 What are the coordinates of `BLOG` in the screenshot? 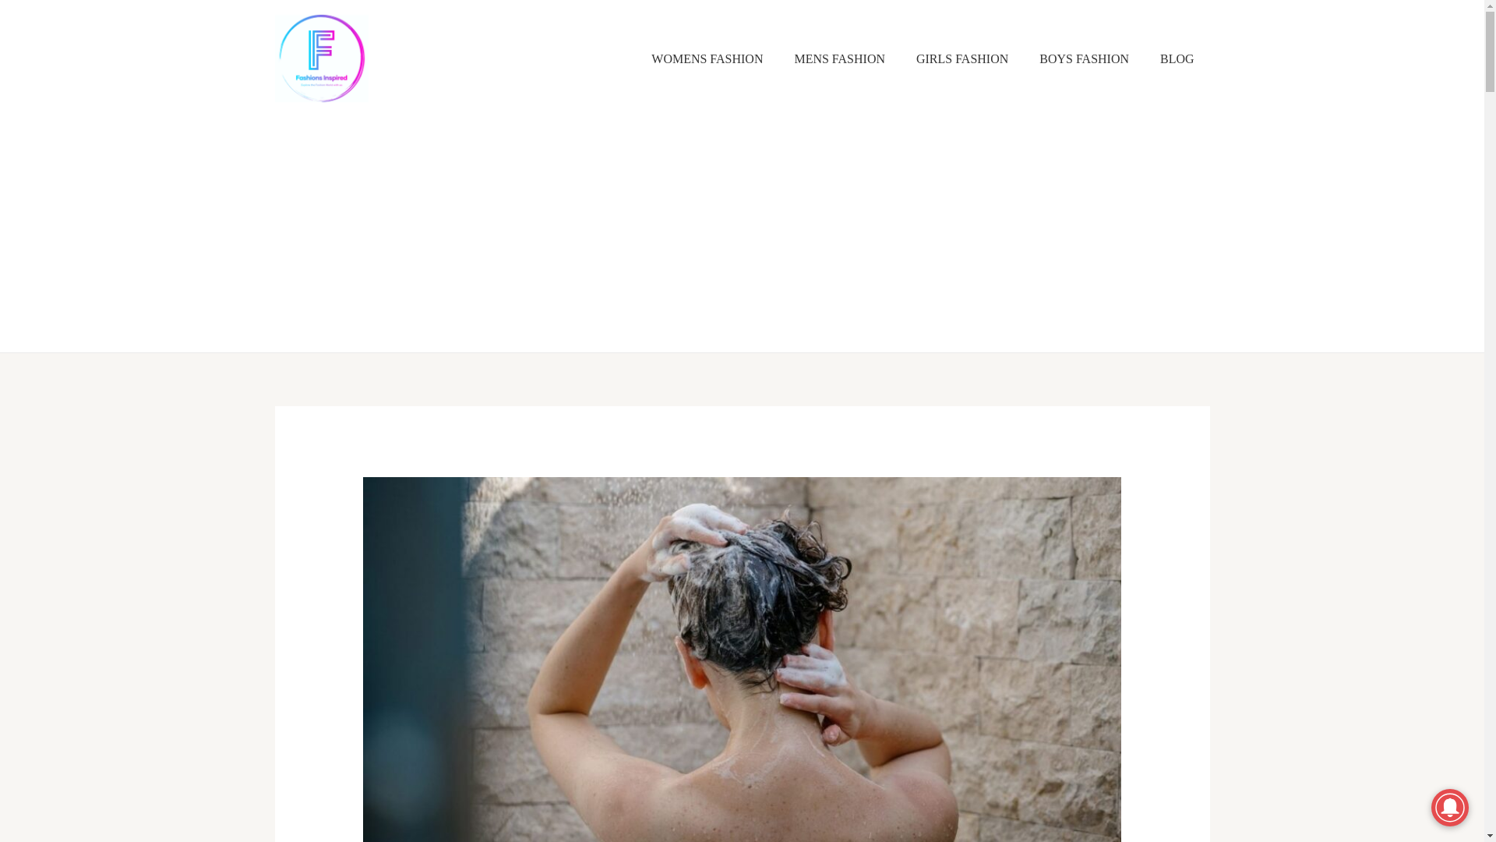 It's located at (1177, 59).